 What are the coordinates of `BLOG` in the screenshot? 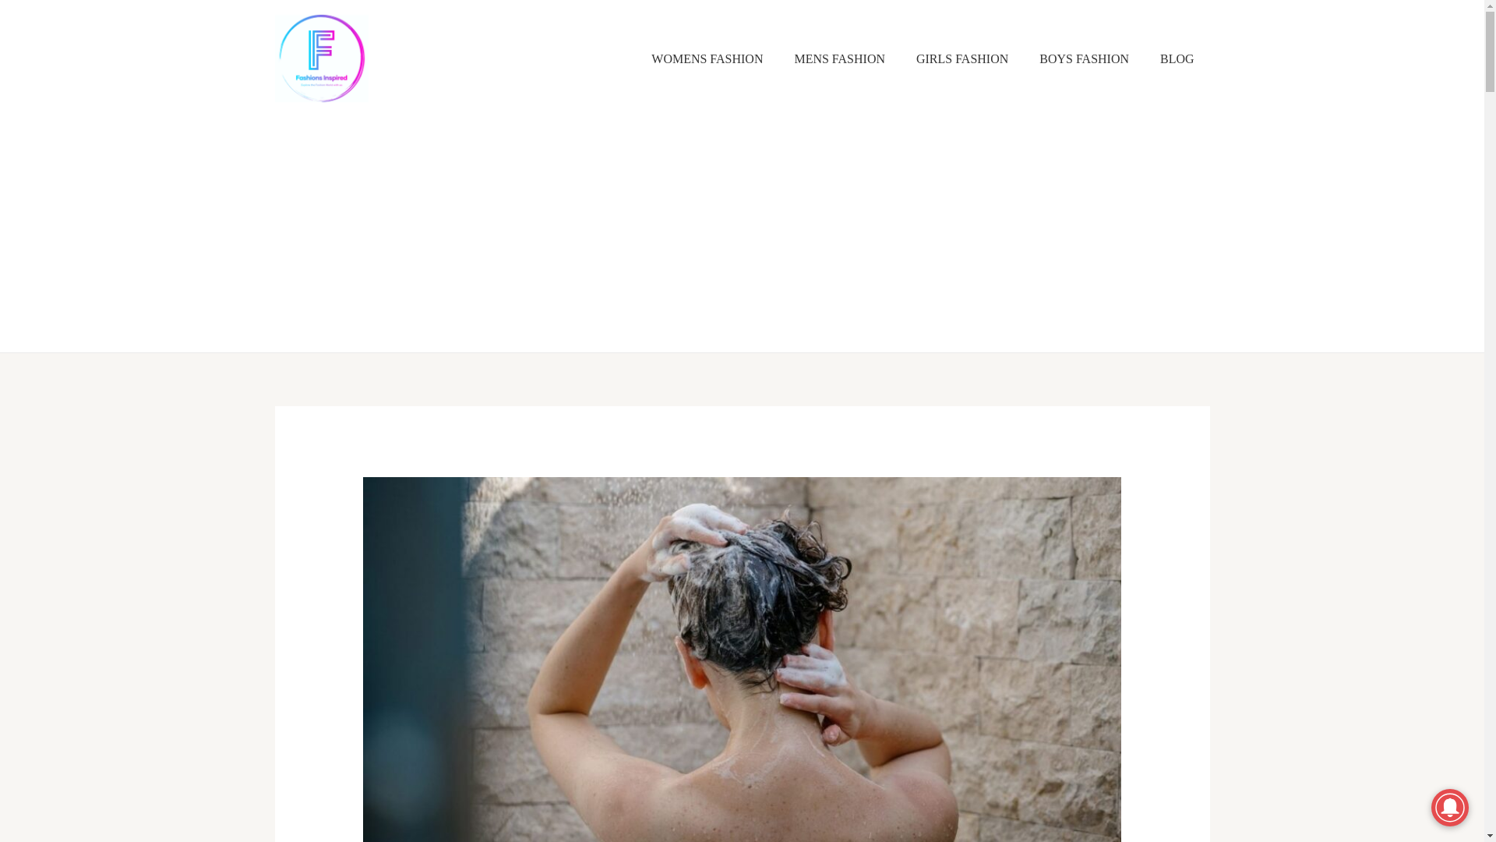 It's located at (1177, 59).